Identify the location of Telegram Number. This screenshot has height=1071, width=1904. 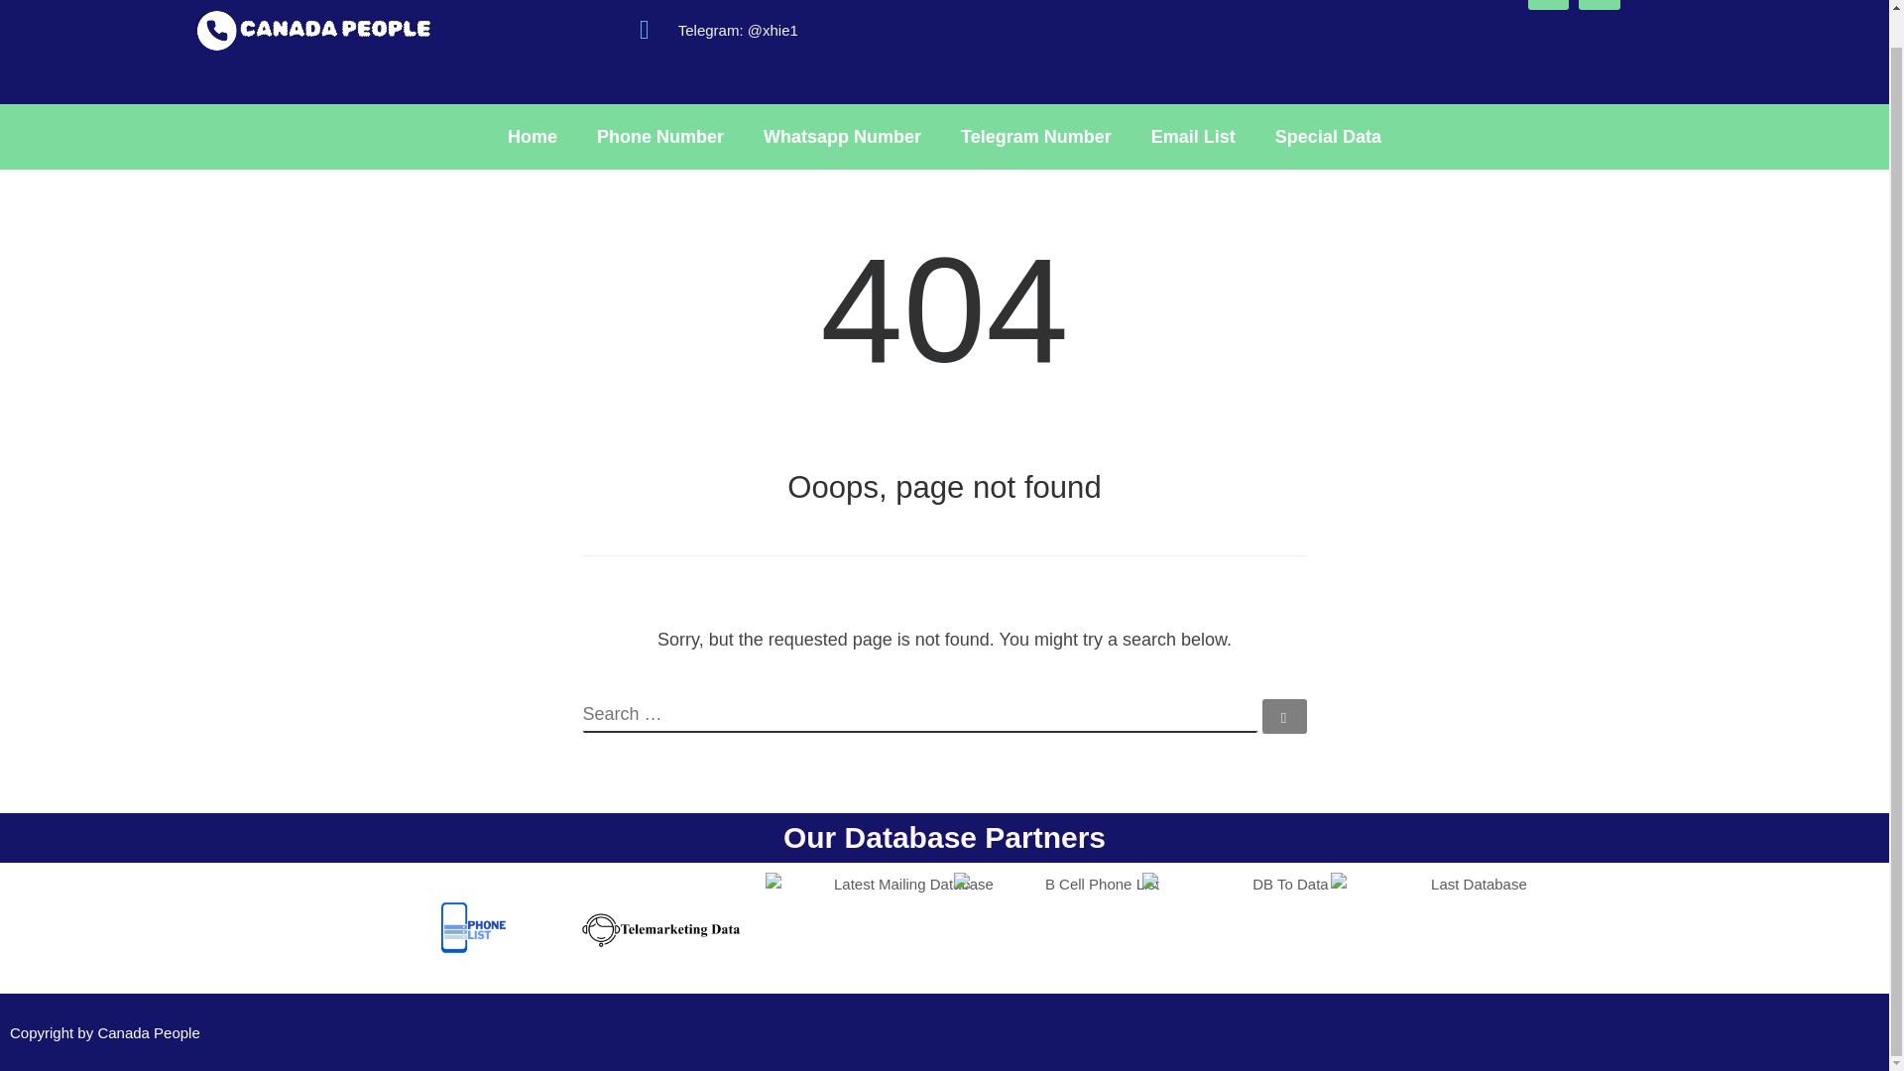
(1035, 136).